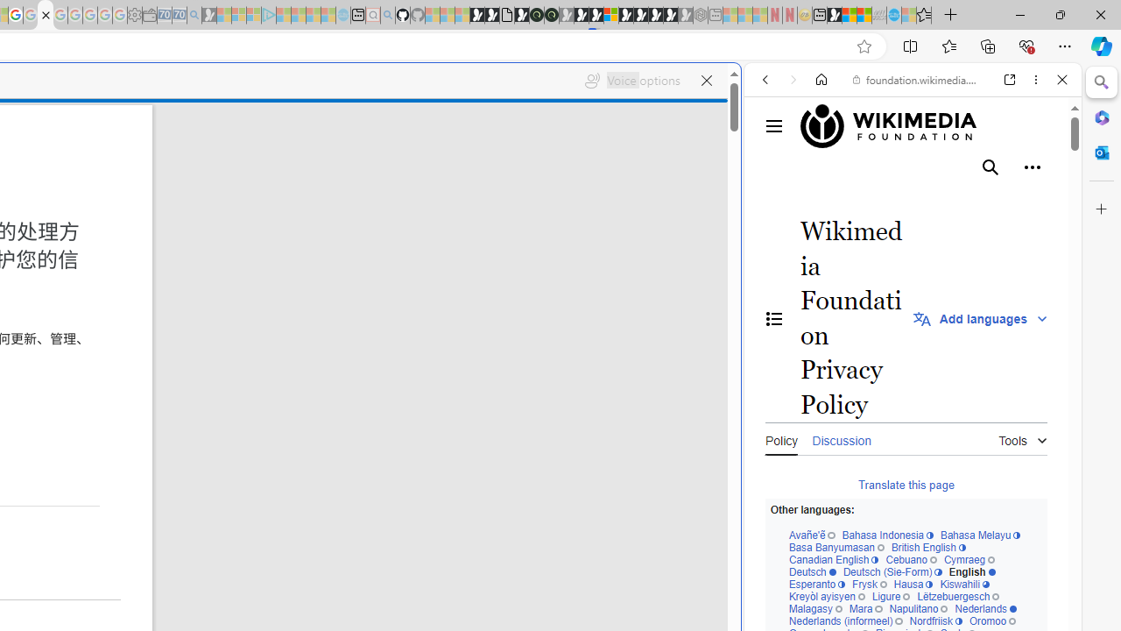 Image resolution: width=1121 pixels, height=631 pixels. Describe the element at coordinates (739, 89) in the screenshot. I see `Close split screen` at that location.